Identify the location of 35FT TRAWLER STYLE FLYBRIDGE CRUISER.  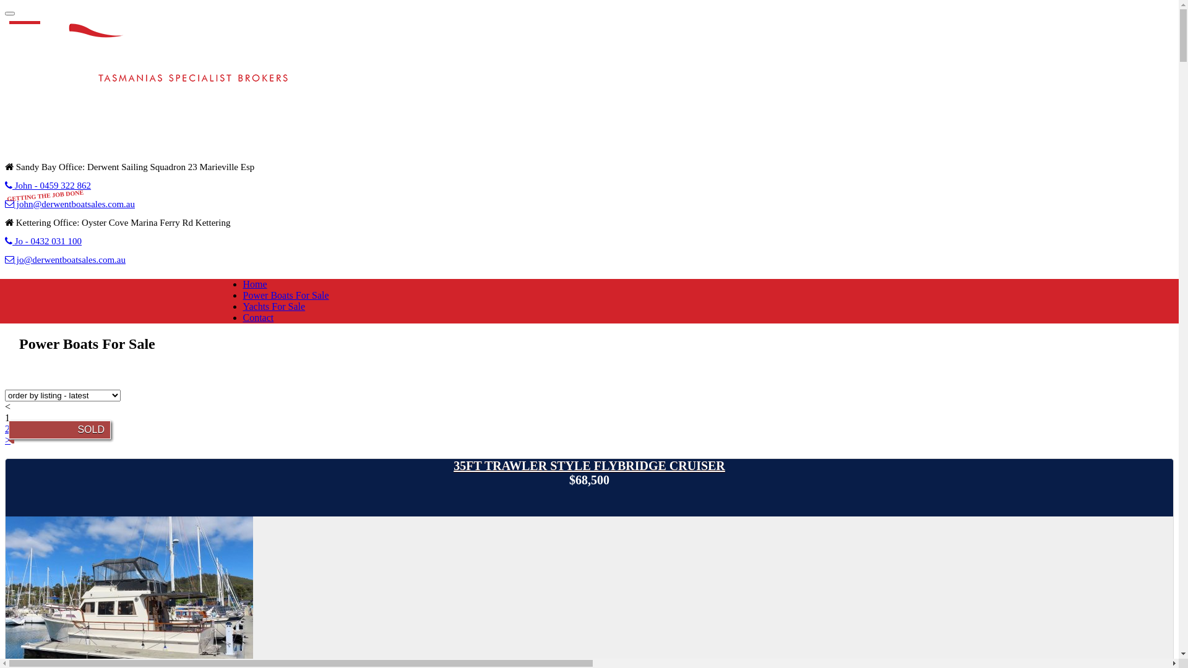
(589, 466).